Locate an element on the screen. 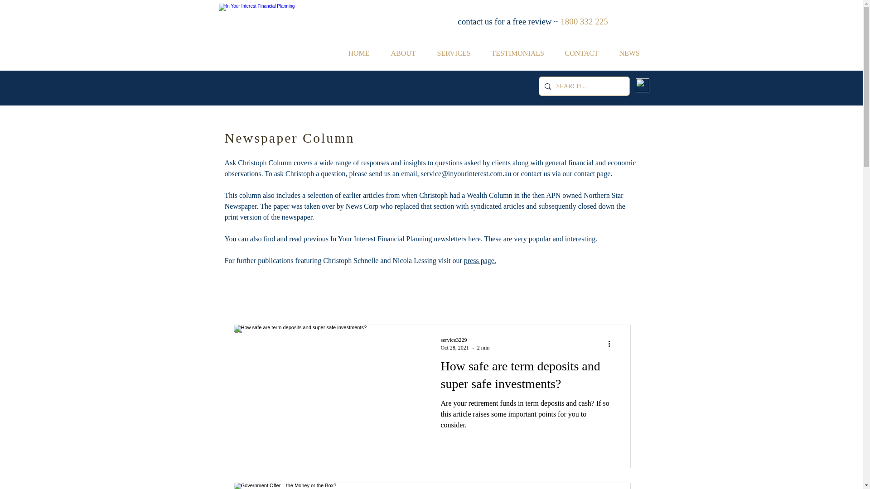 The height and width of the screenshot is (489, 870). CONTACT is located at coordinates (585, 53).